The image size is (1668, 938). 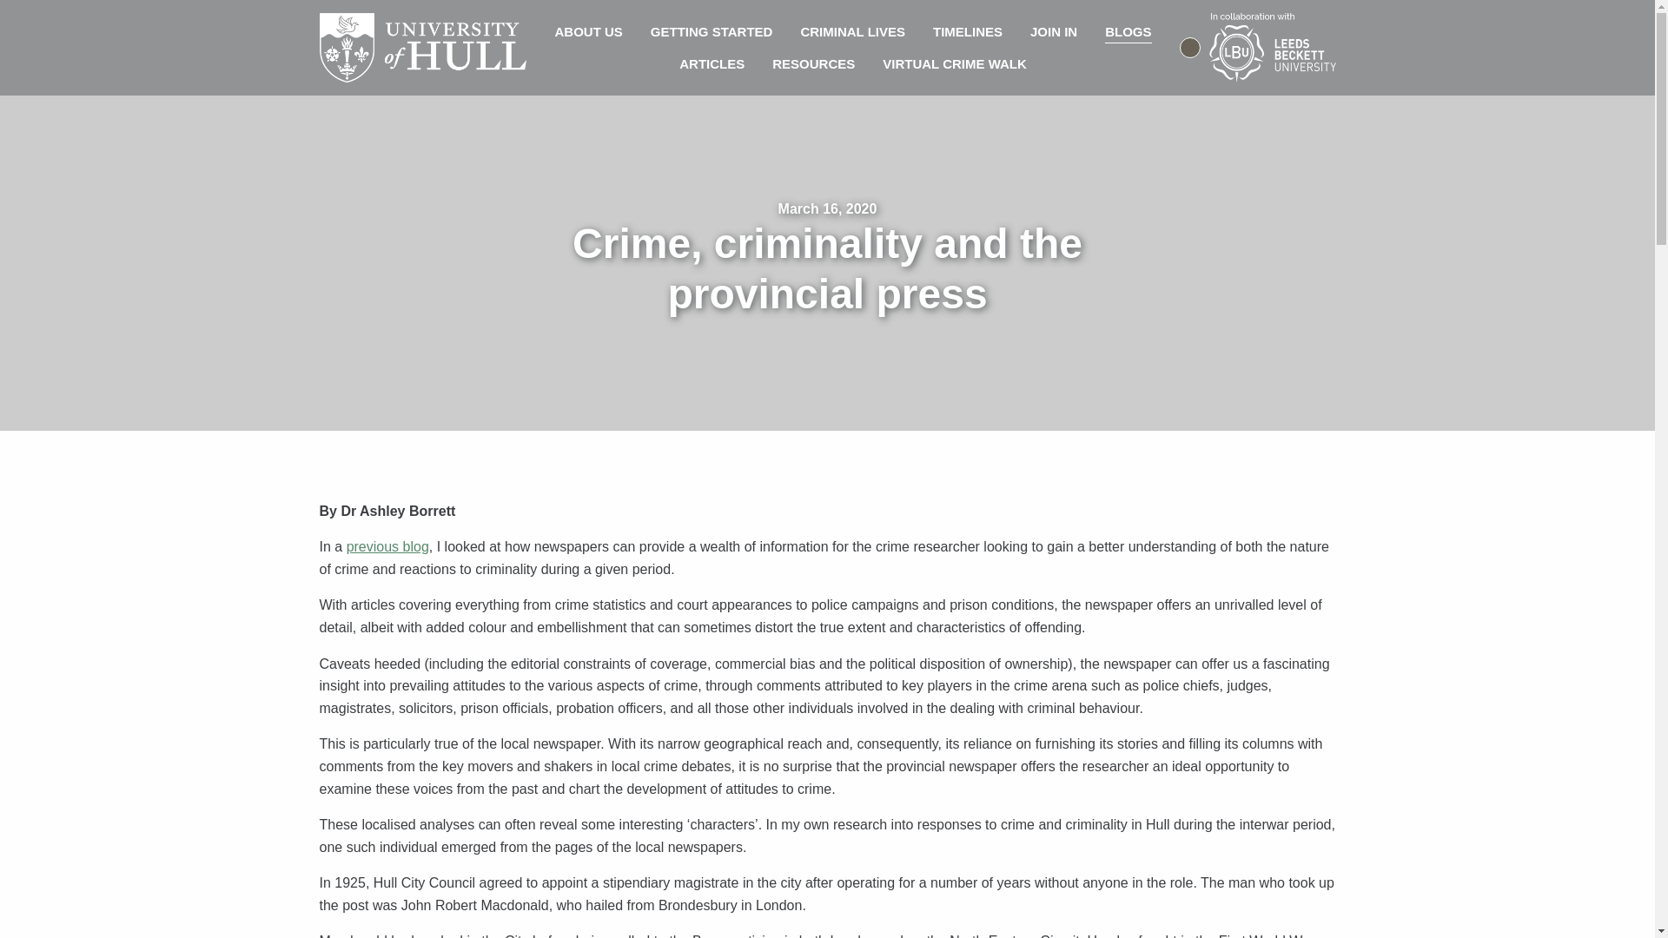 What do you see at coordinates (712, 63) in the screenshot?
I see `ARTICLES` at bounding box center [712, 63].